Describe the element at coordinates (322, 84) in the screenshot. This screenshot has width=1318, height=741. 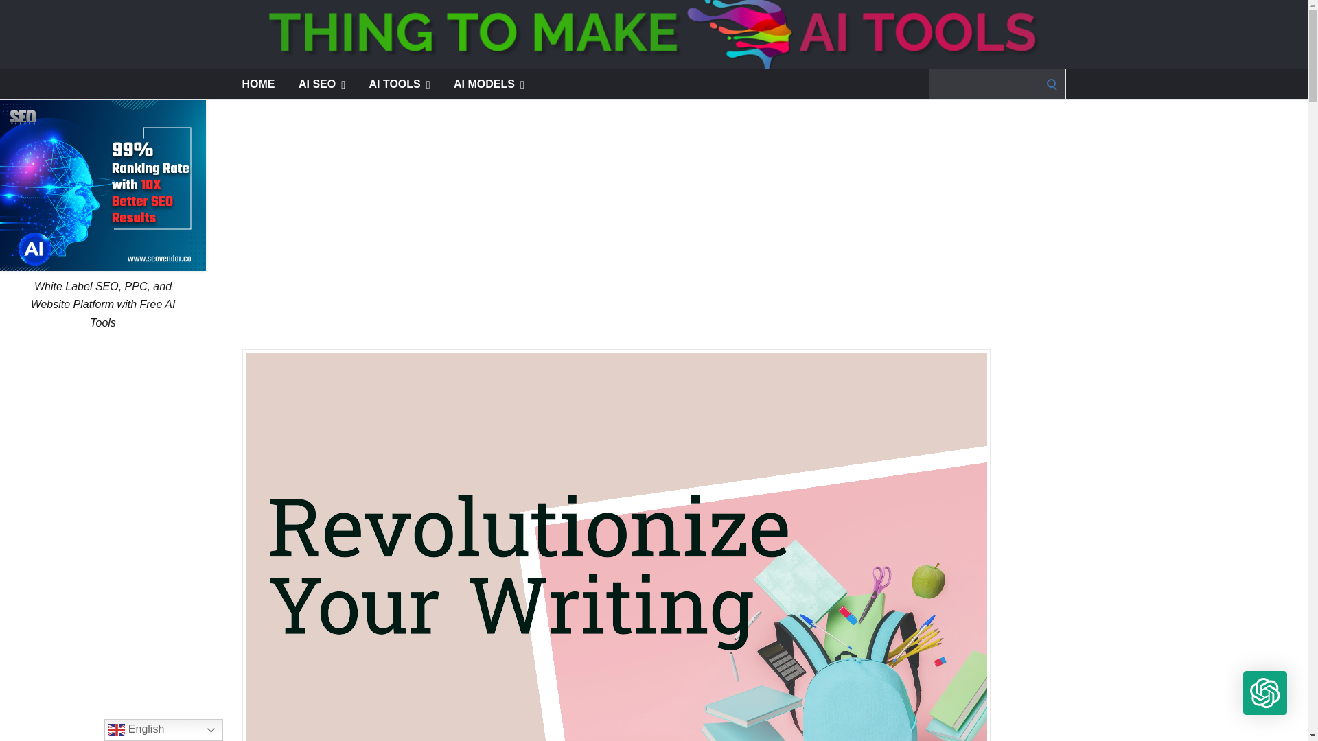
I see `AI SEO` at that location.